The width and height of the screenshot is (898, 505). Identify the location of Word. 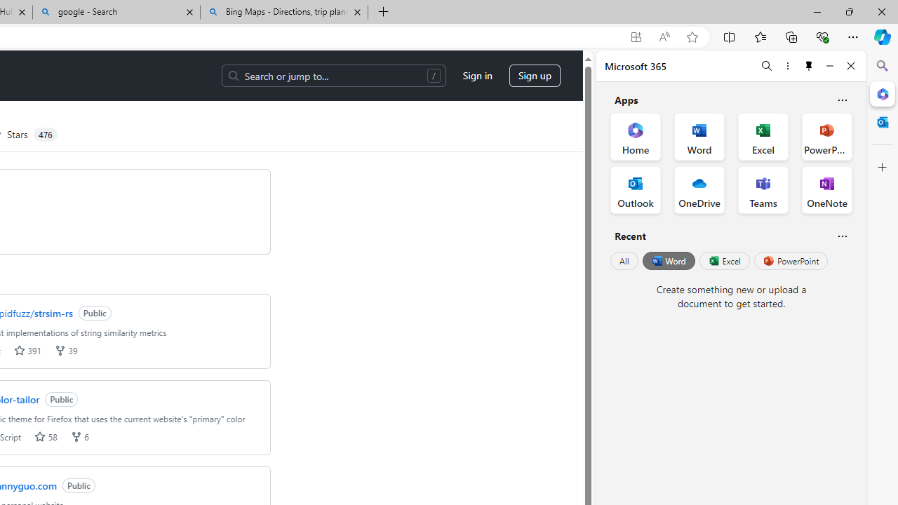
(668, 261).